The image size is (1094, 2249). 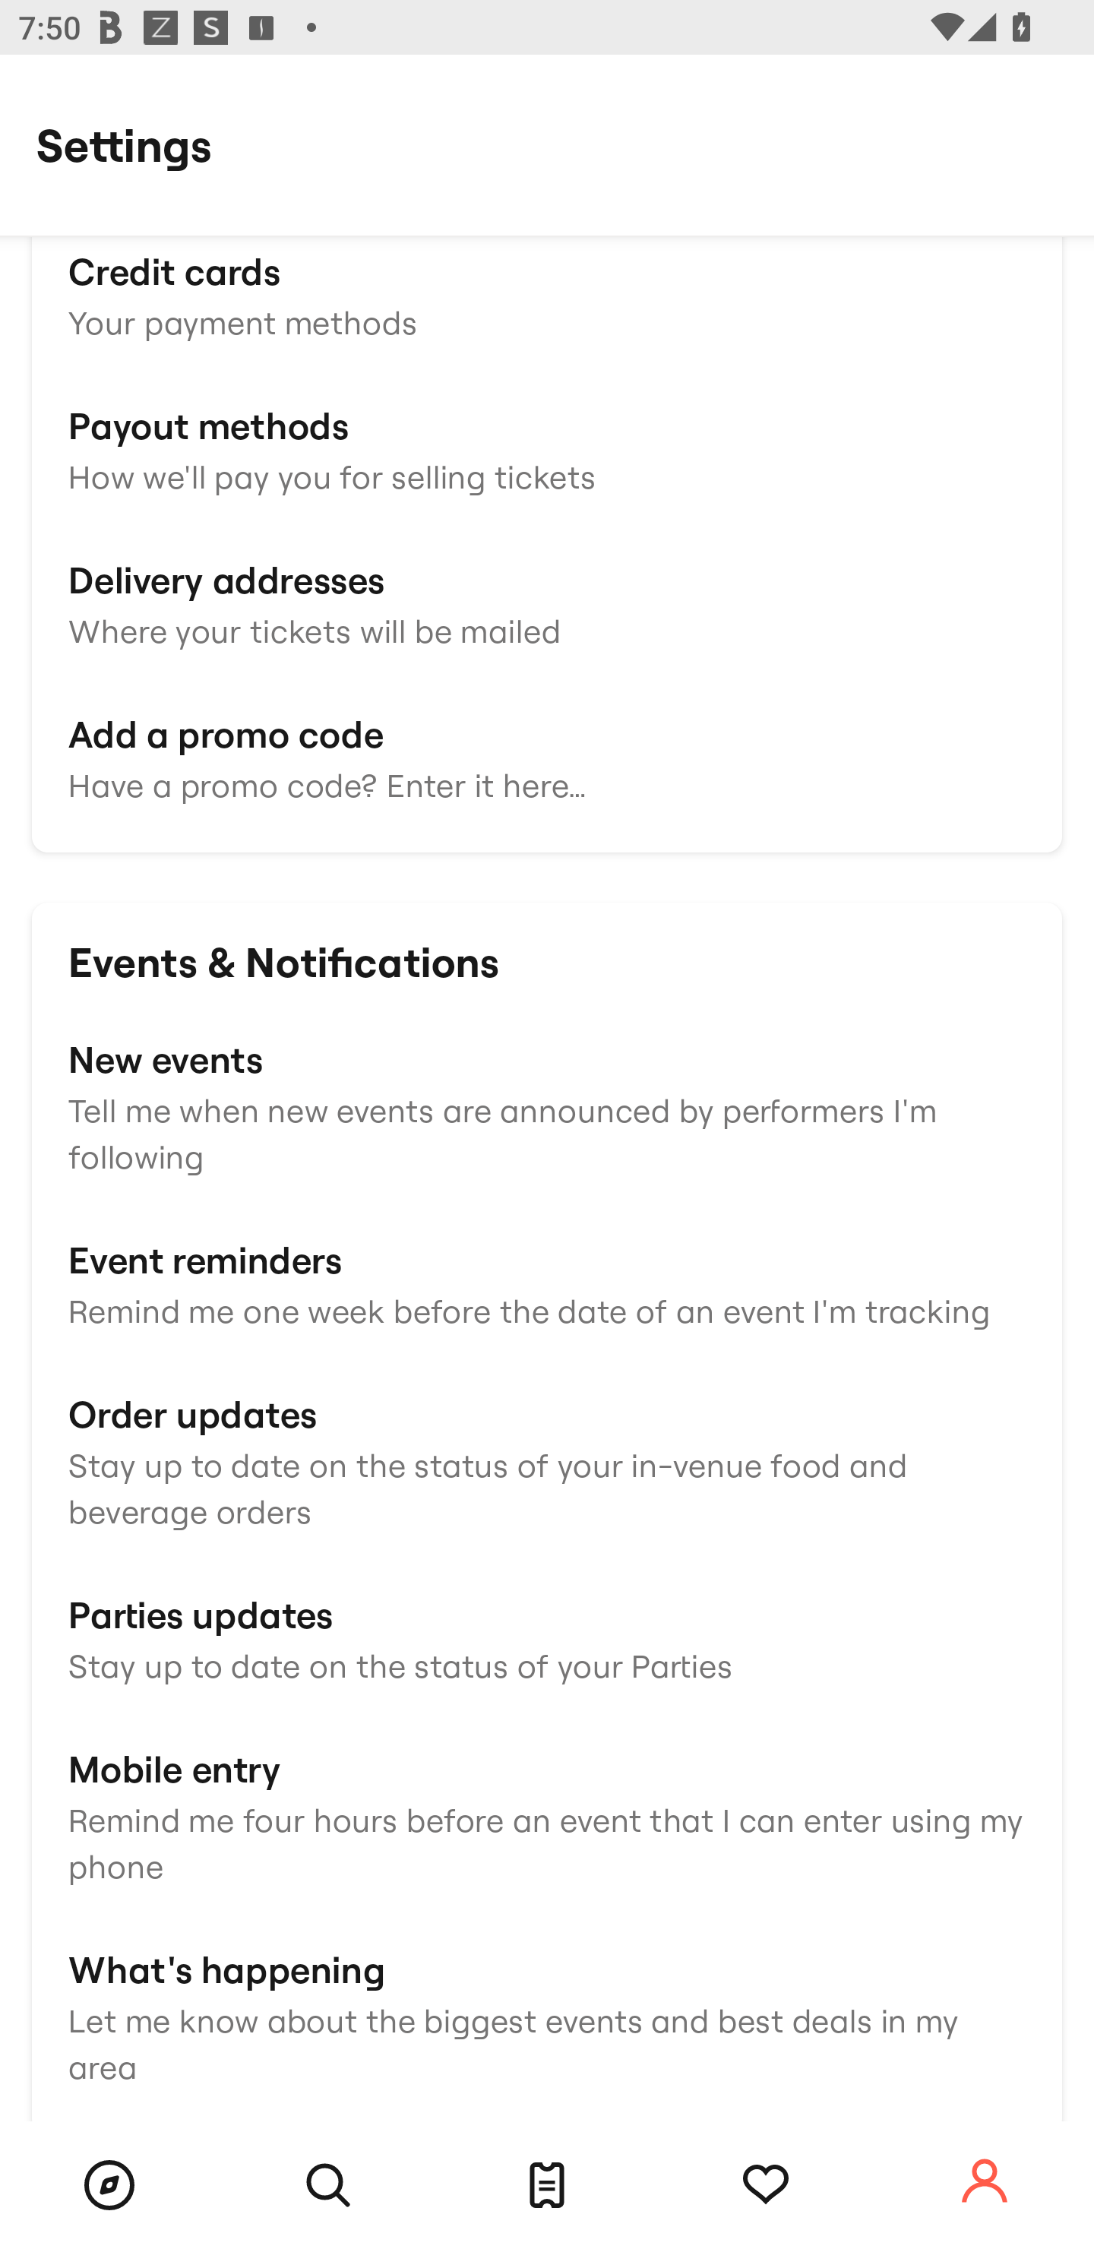 What do you see at coordinates (547, 295) in the screenshot?
I see `Credit cards Your payment methods` at bounding box center [547, 295].